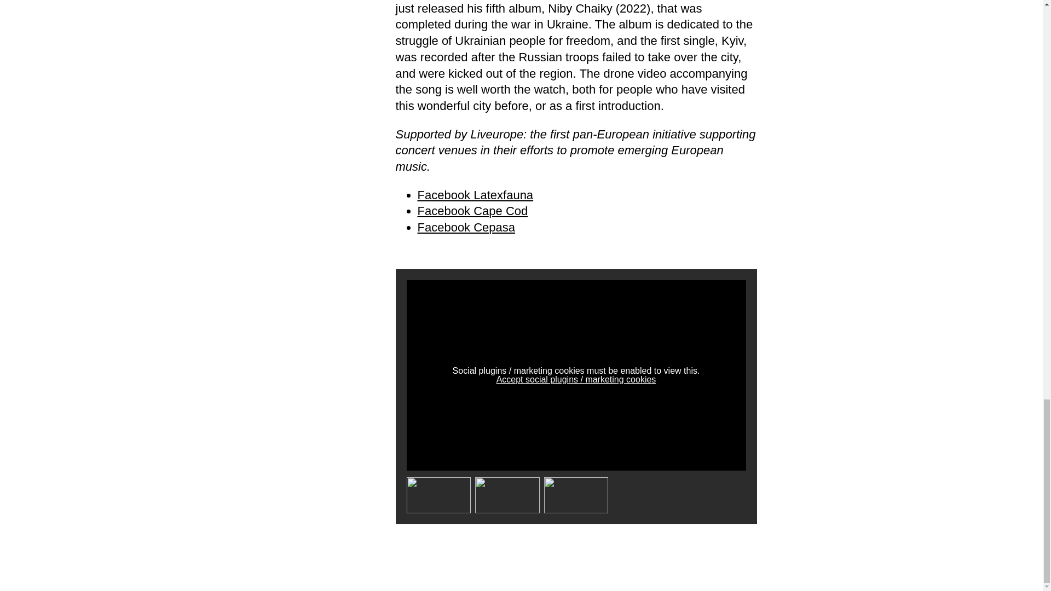 The height and width of the screenshot is (591, 1051). What do you see at coordinates (507, 495) in the screenshot?
I see `Play video 2` at bounding box center [507, 495].